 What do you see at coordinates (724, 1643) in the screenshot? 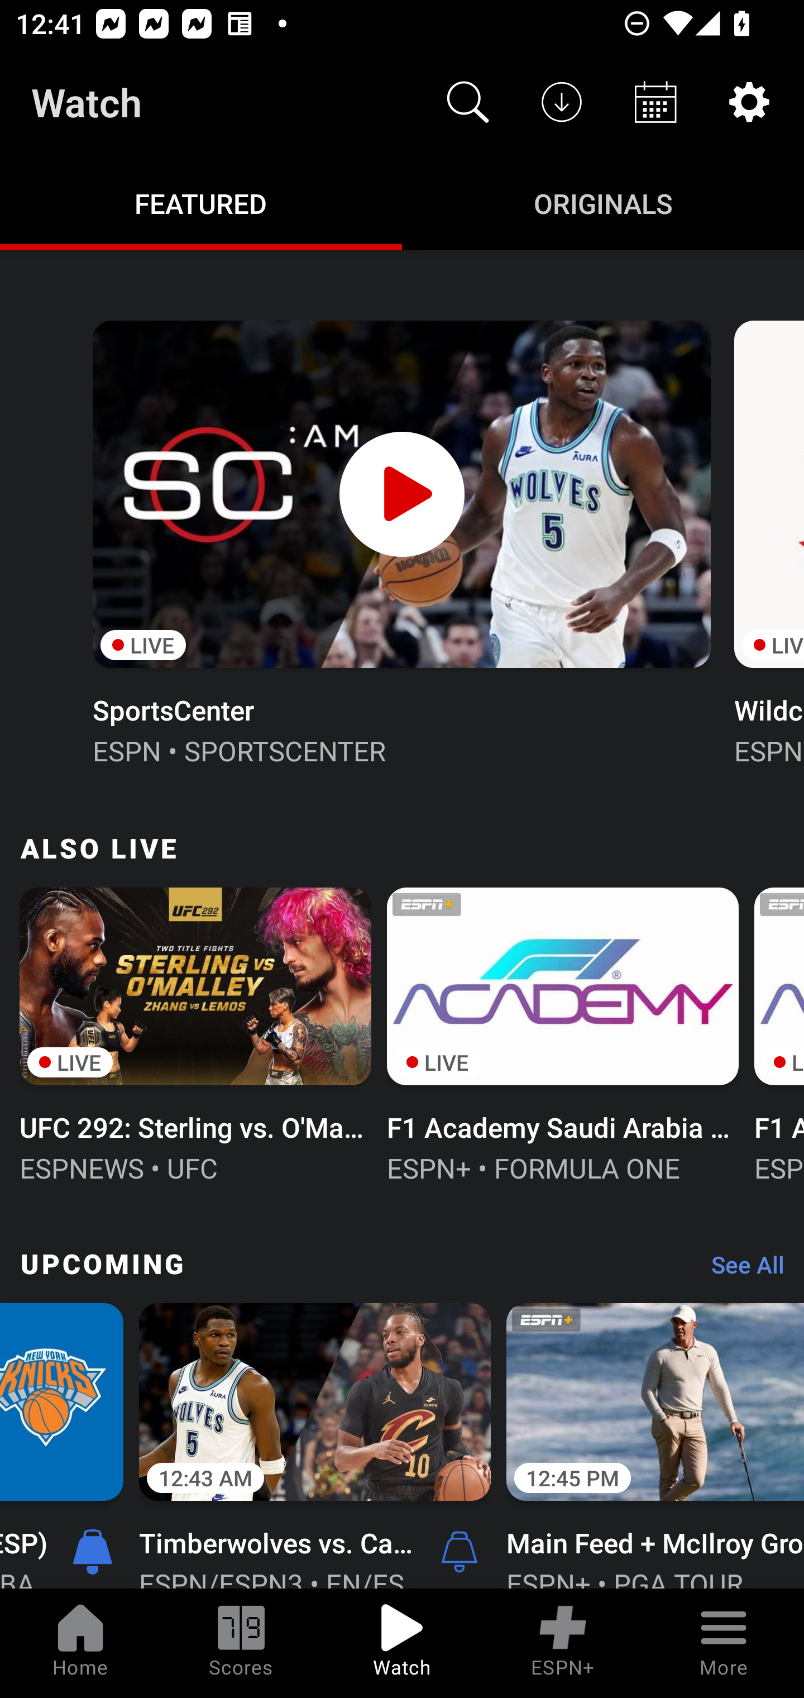
I see `More` at bounding box center [724, 1643].